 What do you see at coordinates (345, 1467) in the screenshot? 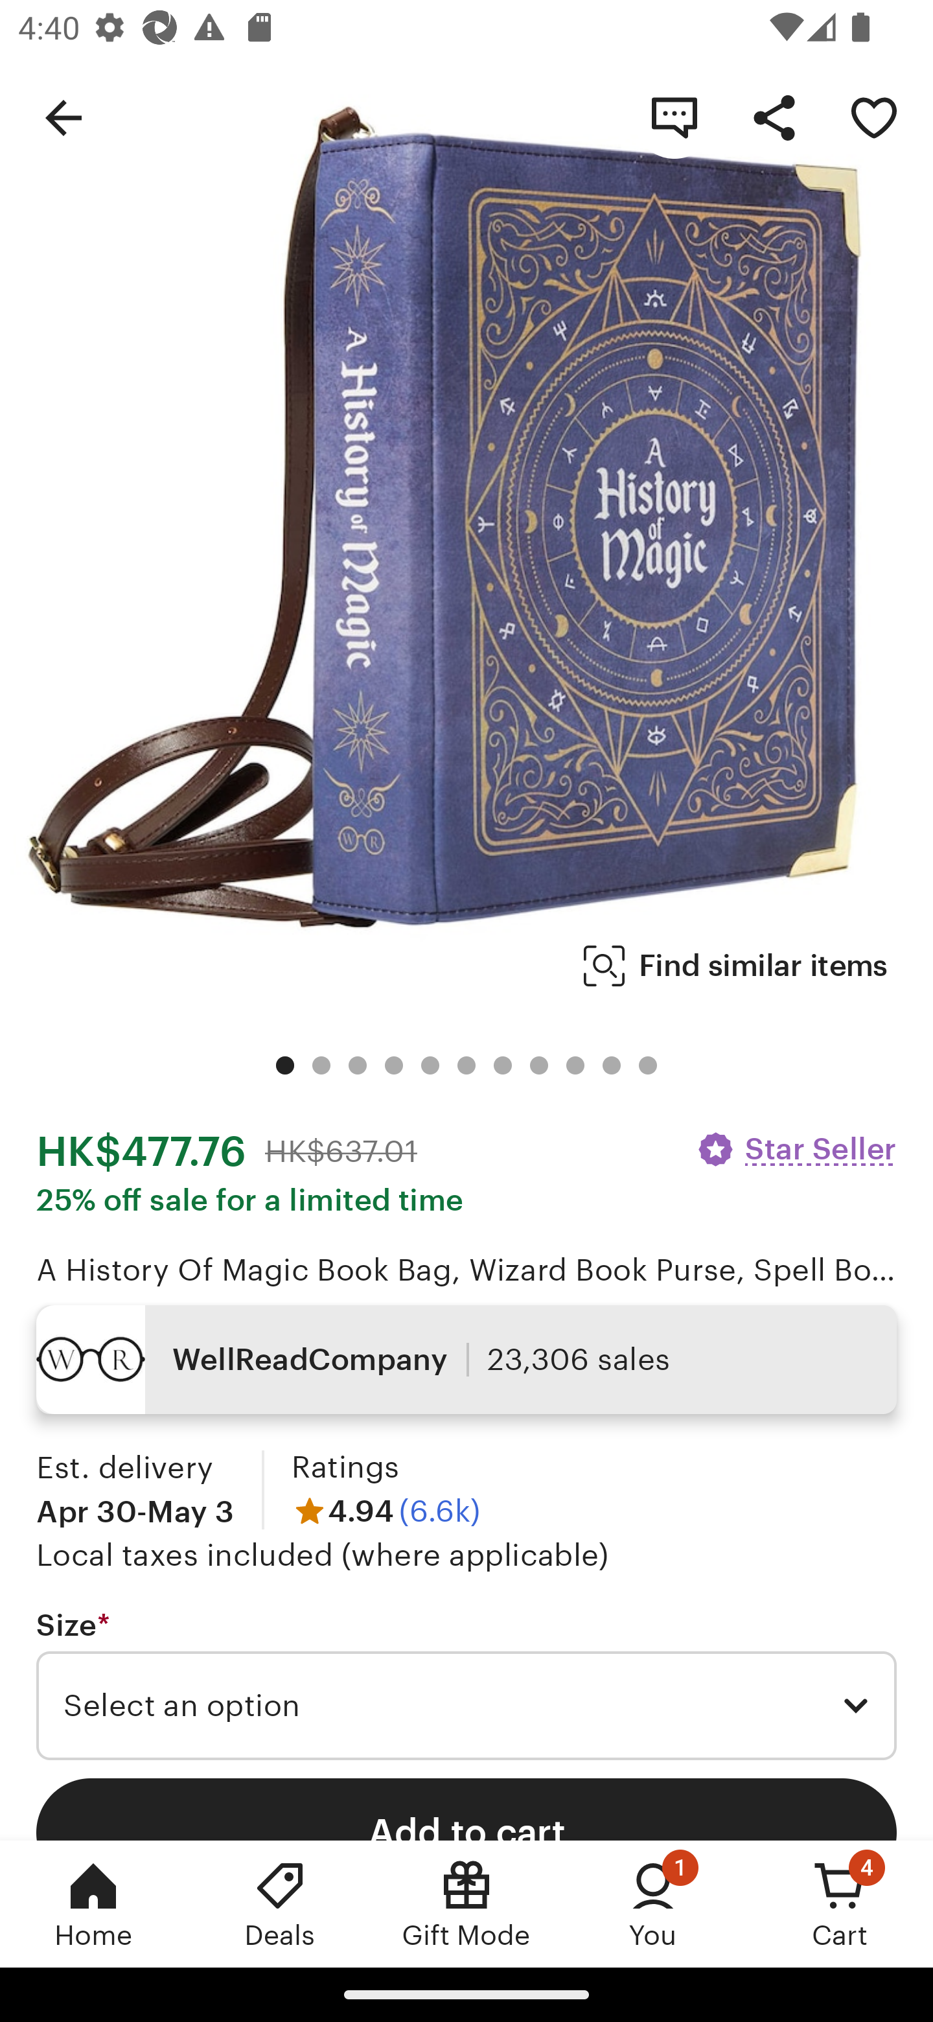
I see `Ratings` at bounding box center [345, 1467].